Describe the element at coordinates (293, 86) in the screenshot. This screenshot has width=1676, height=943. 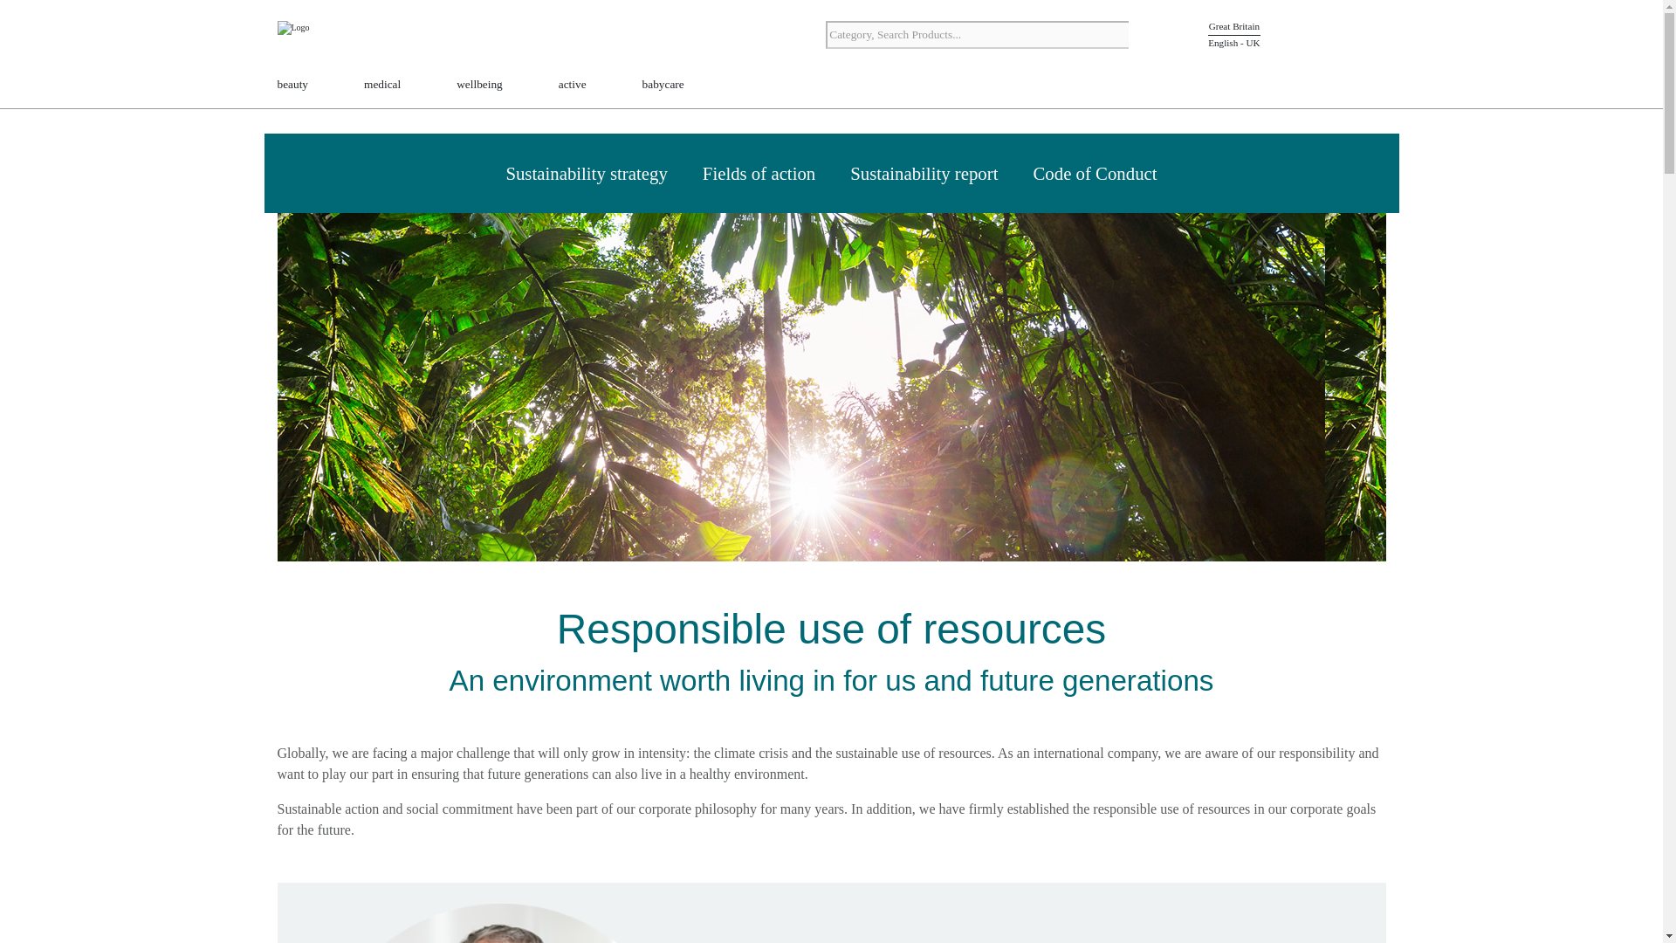
I see `beauty` at that location.